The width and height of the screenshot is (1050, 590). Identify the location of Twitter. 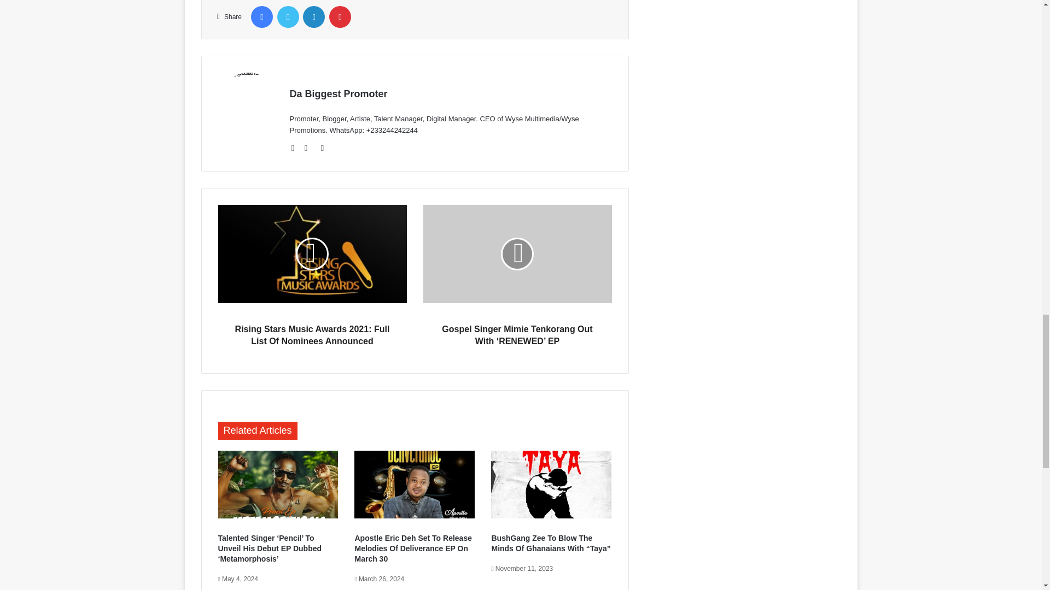
(310, 147).